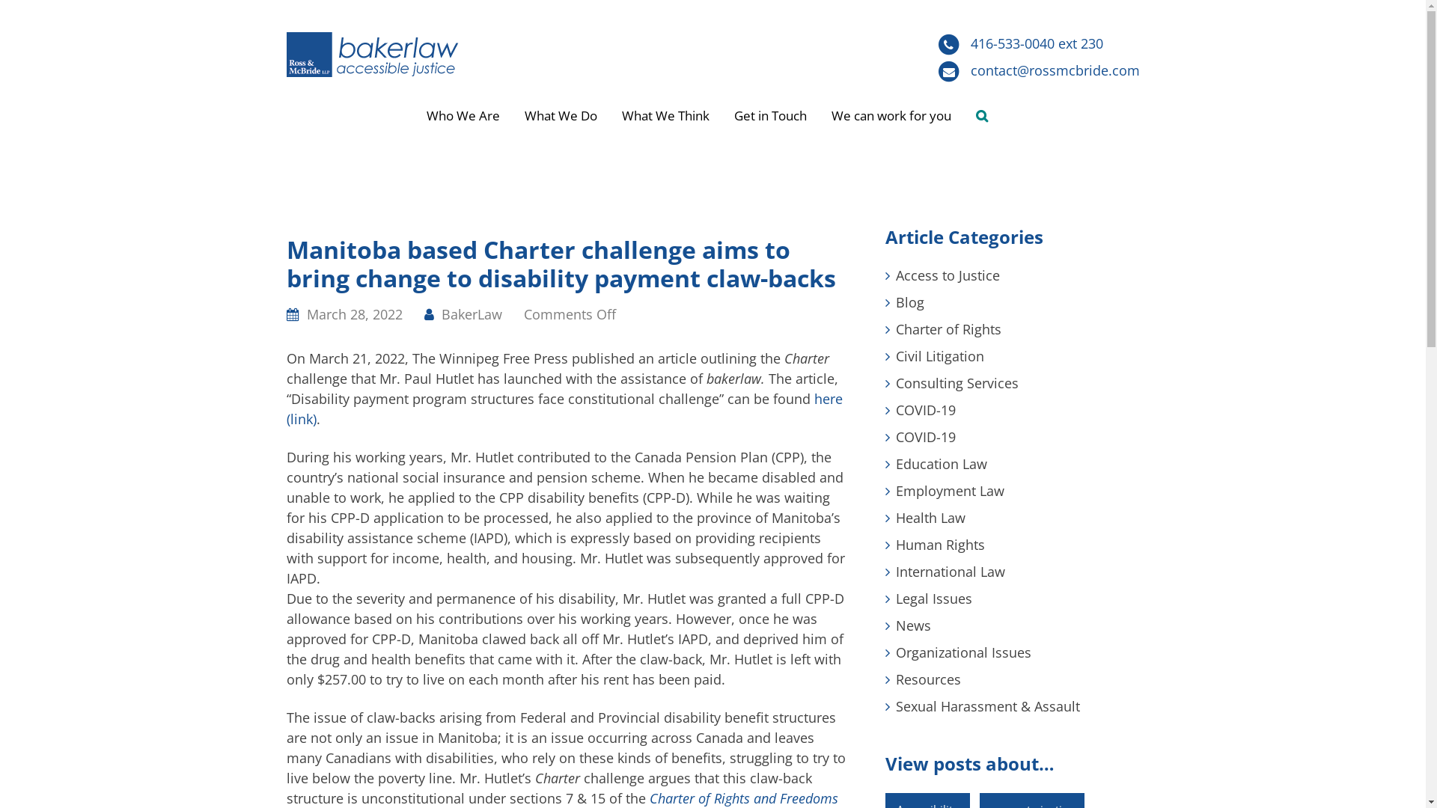 The height and width of the screenshot is (808, 1437). What do you see at coordinates (463, 117) in the screenshot?
I see `Who We Are` at bounding box center [463, 117].